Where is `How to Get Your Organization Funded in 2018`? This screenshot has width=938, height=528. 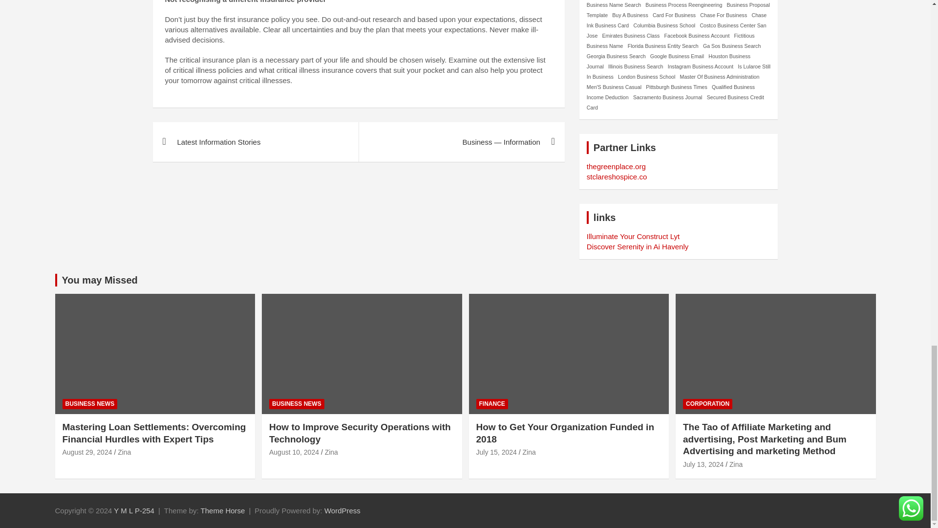 How to Get Your Organization Funded in 2018 is located at coordinates (496, 452).